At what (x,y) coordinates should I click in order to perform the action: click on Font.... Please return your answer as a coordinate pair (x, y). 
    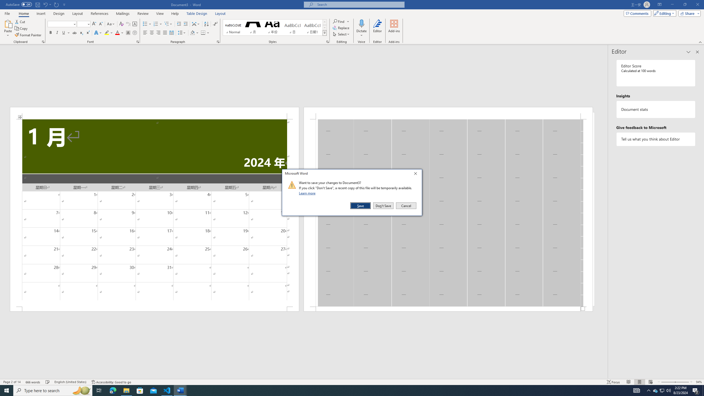
    Looking at the image, I should click on (138, 42).